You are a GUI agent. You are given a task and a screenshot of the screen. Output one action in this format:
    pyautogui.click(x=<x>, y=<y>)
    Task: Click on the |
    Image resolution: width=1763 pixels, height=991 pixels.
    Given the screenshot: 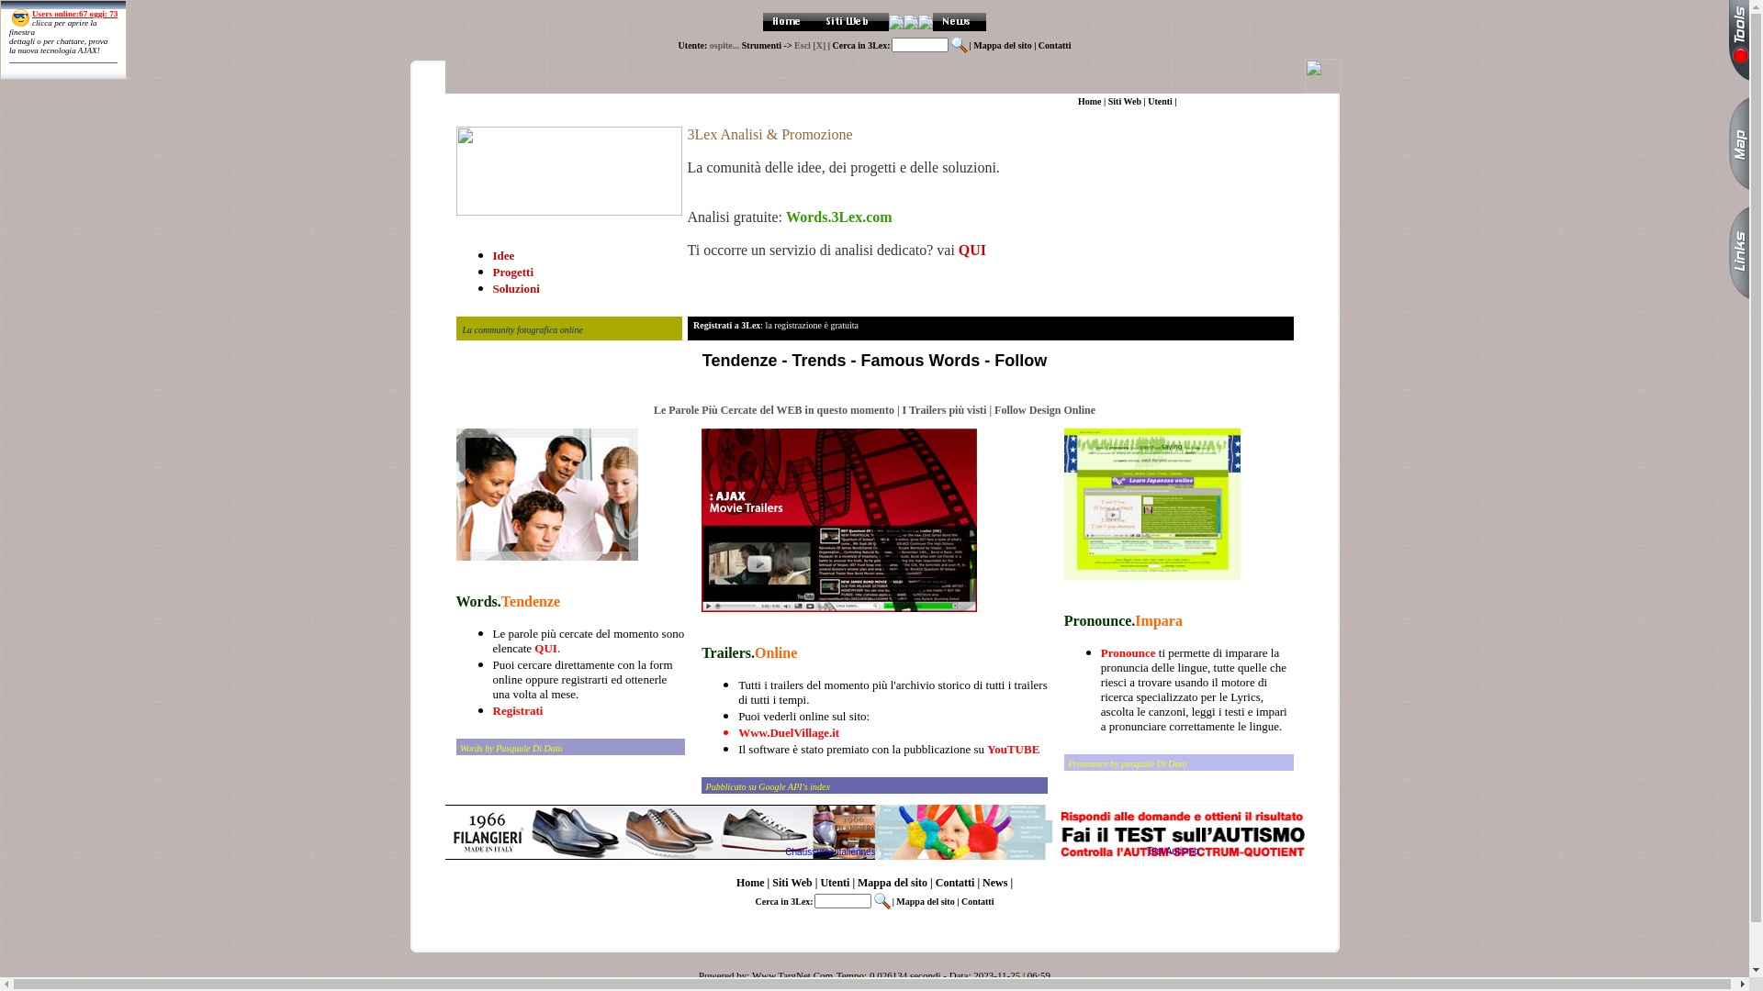 What is the action you would take?
    pyautogui.click(x=894, y=901)
    